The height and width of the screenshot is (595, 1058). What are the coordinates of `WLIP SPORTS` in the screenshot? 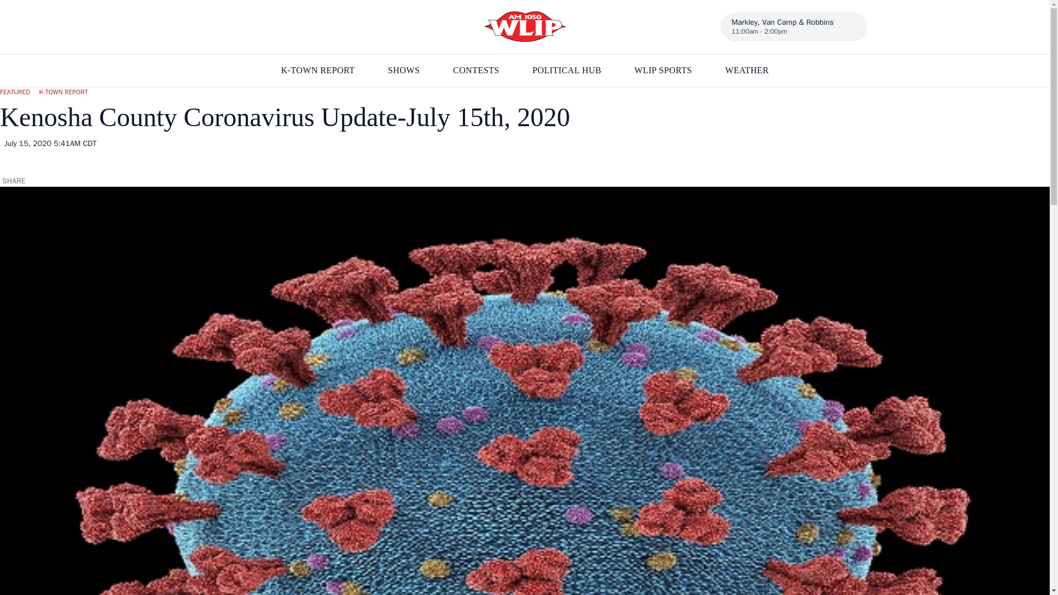 It's located at (662, 71).